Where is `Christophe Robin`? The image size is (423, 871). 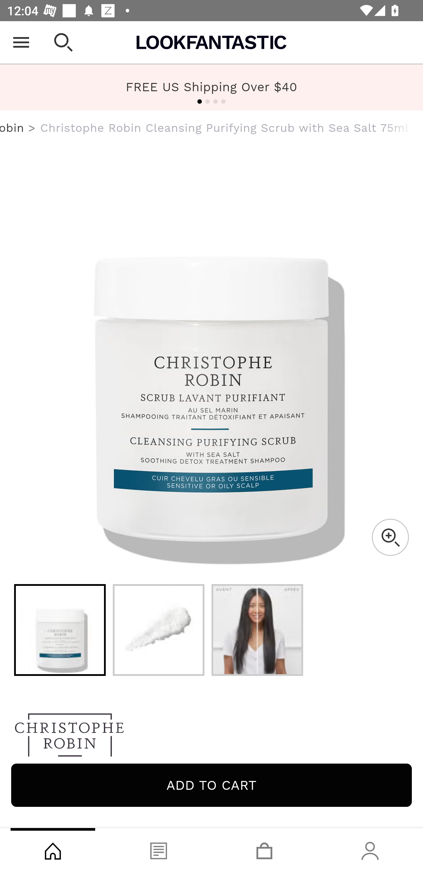 Christophe Robin is located at coordinates (211, 737).